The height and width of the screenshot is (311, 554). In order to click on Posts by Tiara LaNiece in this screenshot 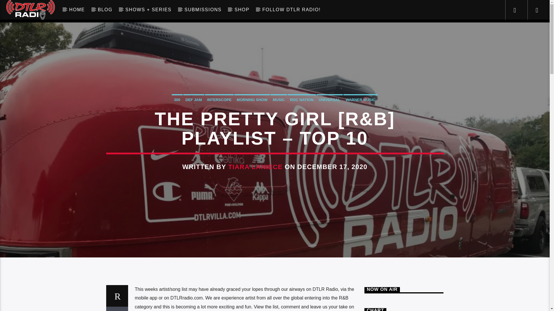, I will do `click(255, 167)`.